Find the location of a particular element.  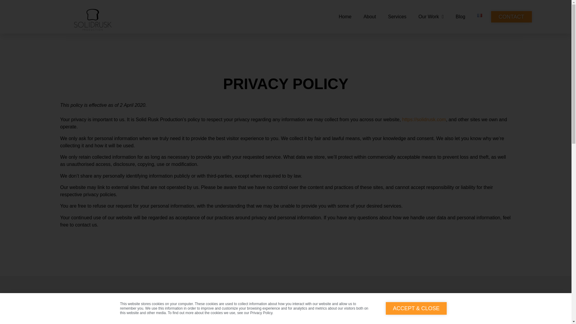

Services is located at coordinates (397, 17).